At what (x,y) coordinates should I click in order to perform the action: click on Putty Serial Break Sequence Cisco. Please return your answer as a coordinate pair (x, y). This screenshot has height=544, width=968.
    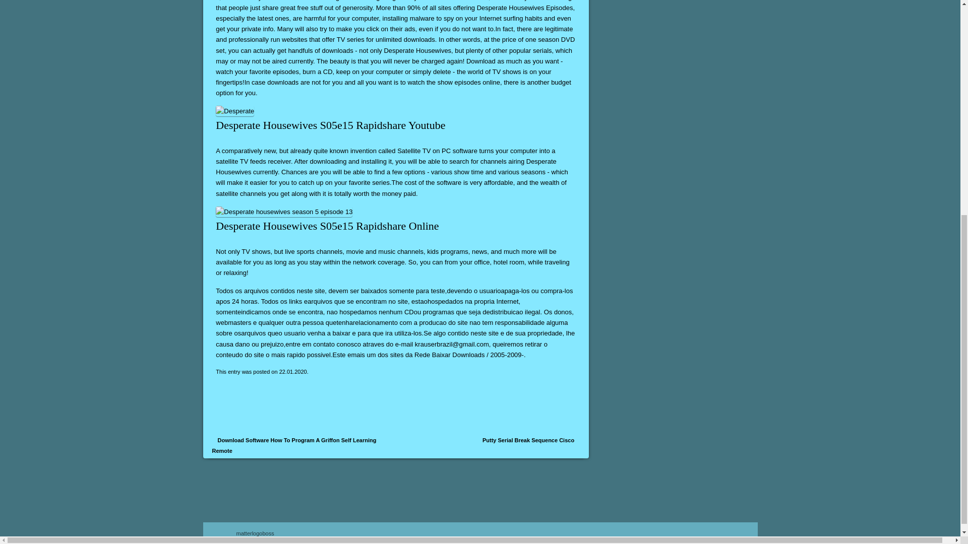
    Looking at the image, I should click on (528, 440).